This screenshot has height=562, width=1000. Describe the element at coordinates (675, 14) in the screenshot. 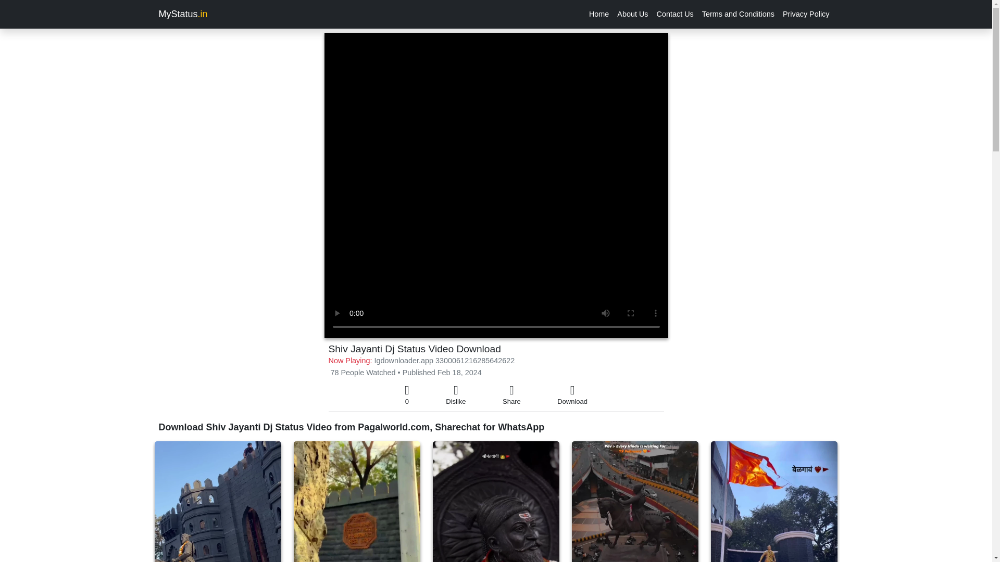

I see `Contact Us` at that location.